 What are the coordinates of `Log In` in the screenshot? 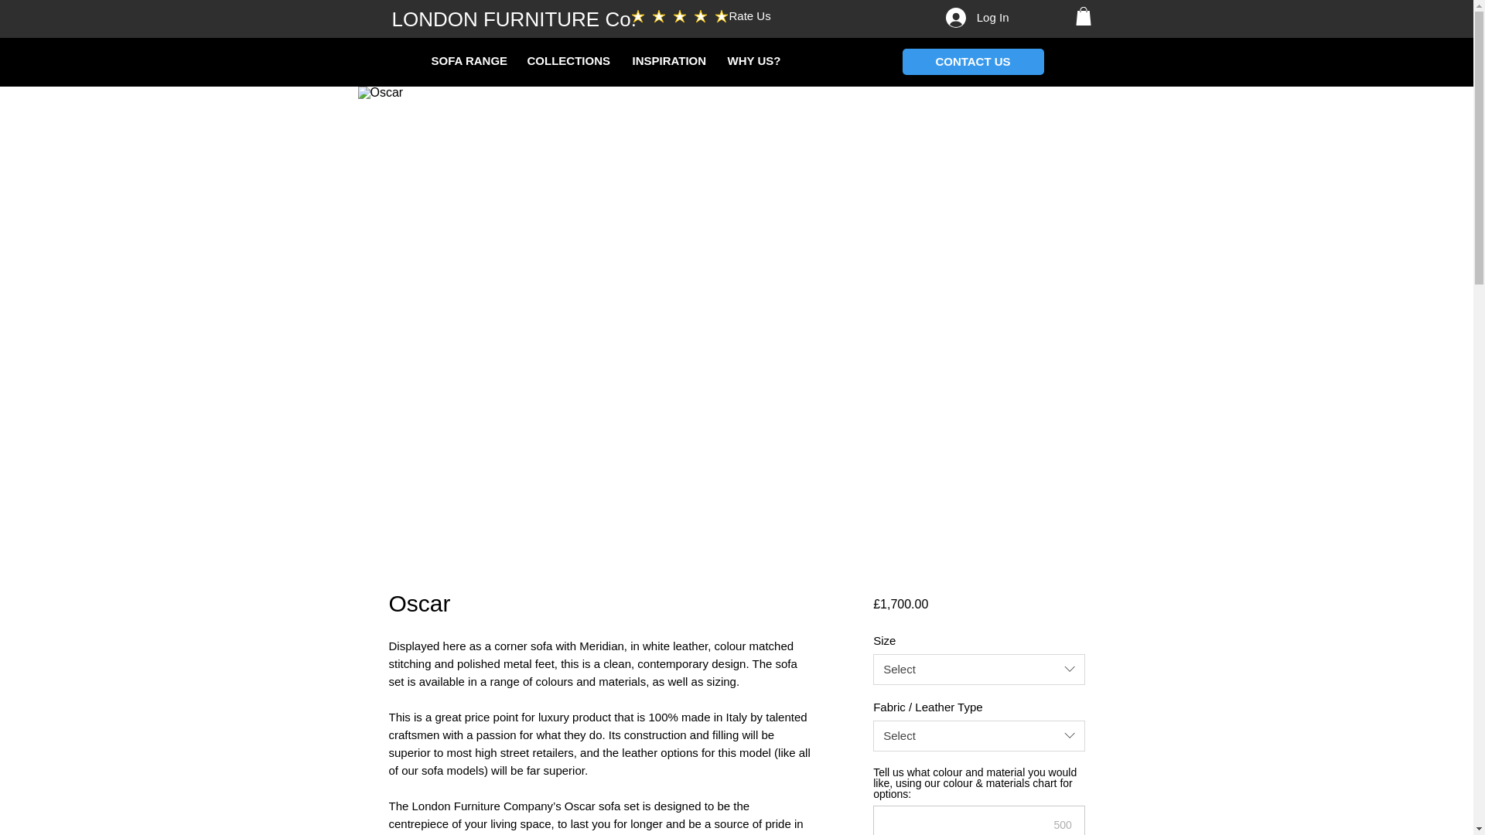 It's located at (978, 18).